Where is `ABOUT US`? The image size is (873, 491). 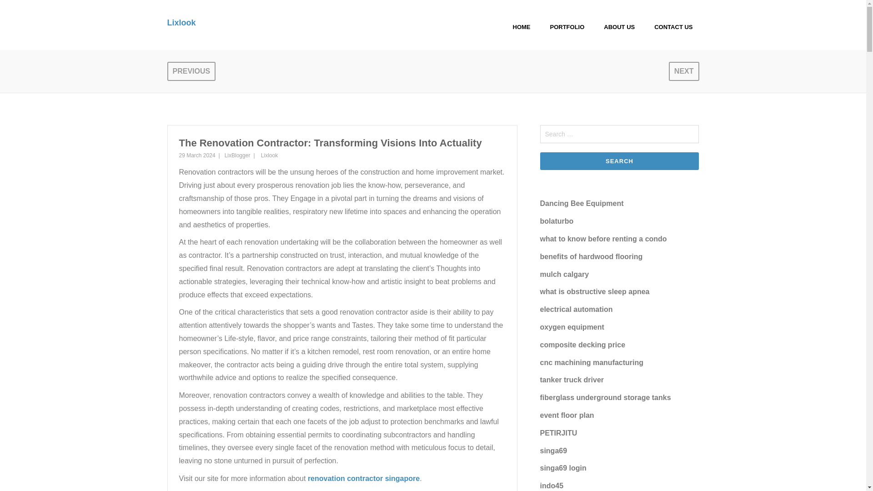
ABOUT US is located at coordinates (619, 27).